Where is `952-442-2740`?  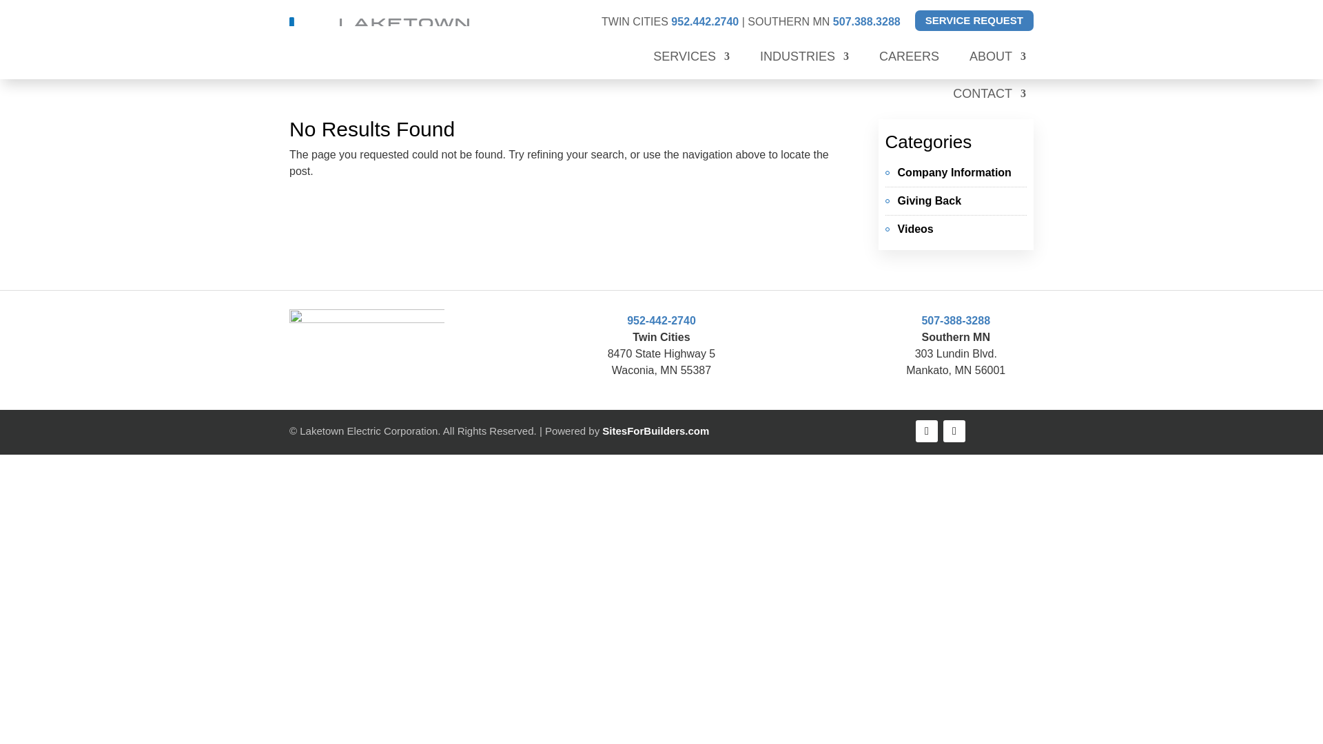
952-442-2740 is located at coordinates (661, 320).